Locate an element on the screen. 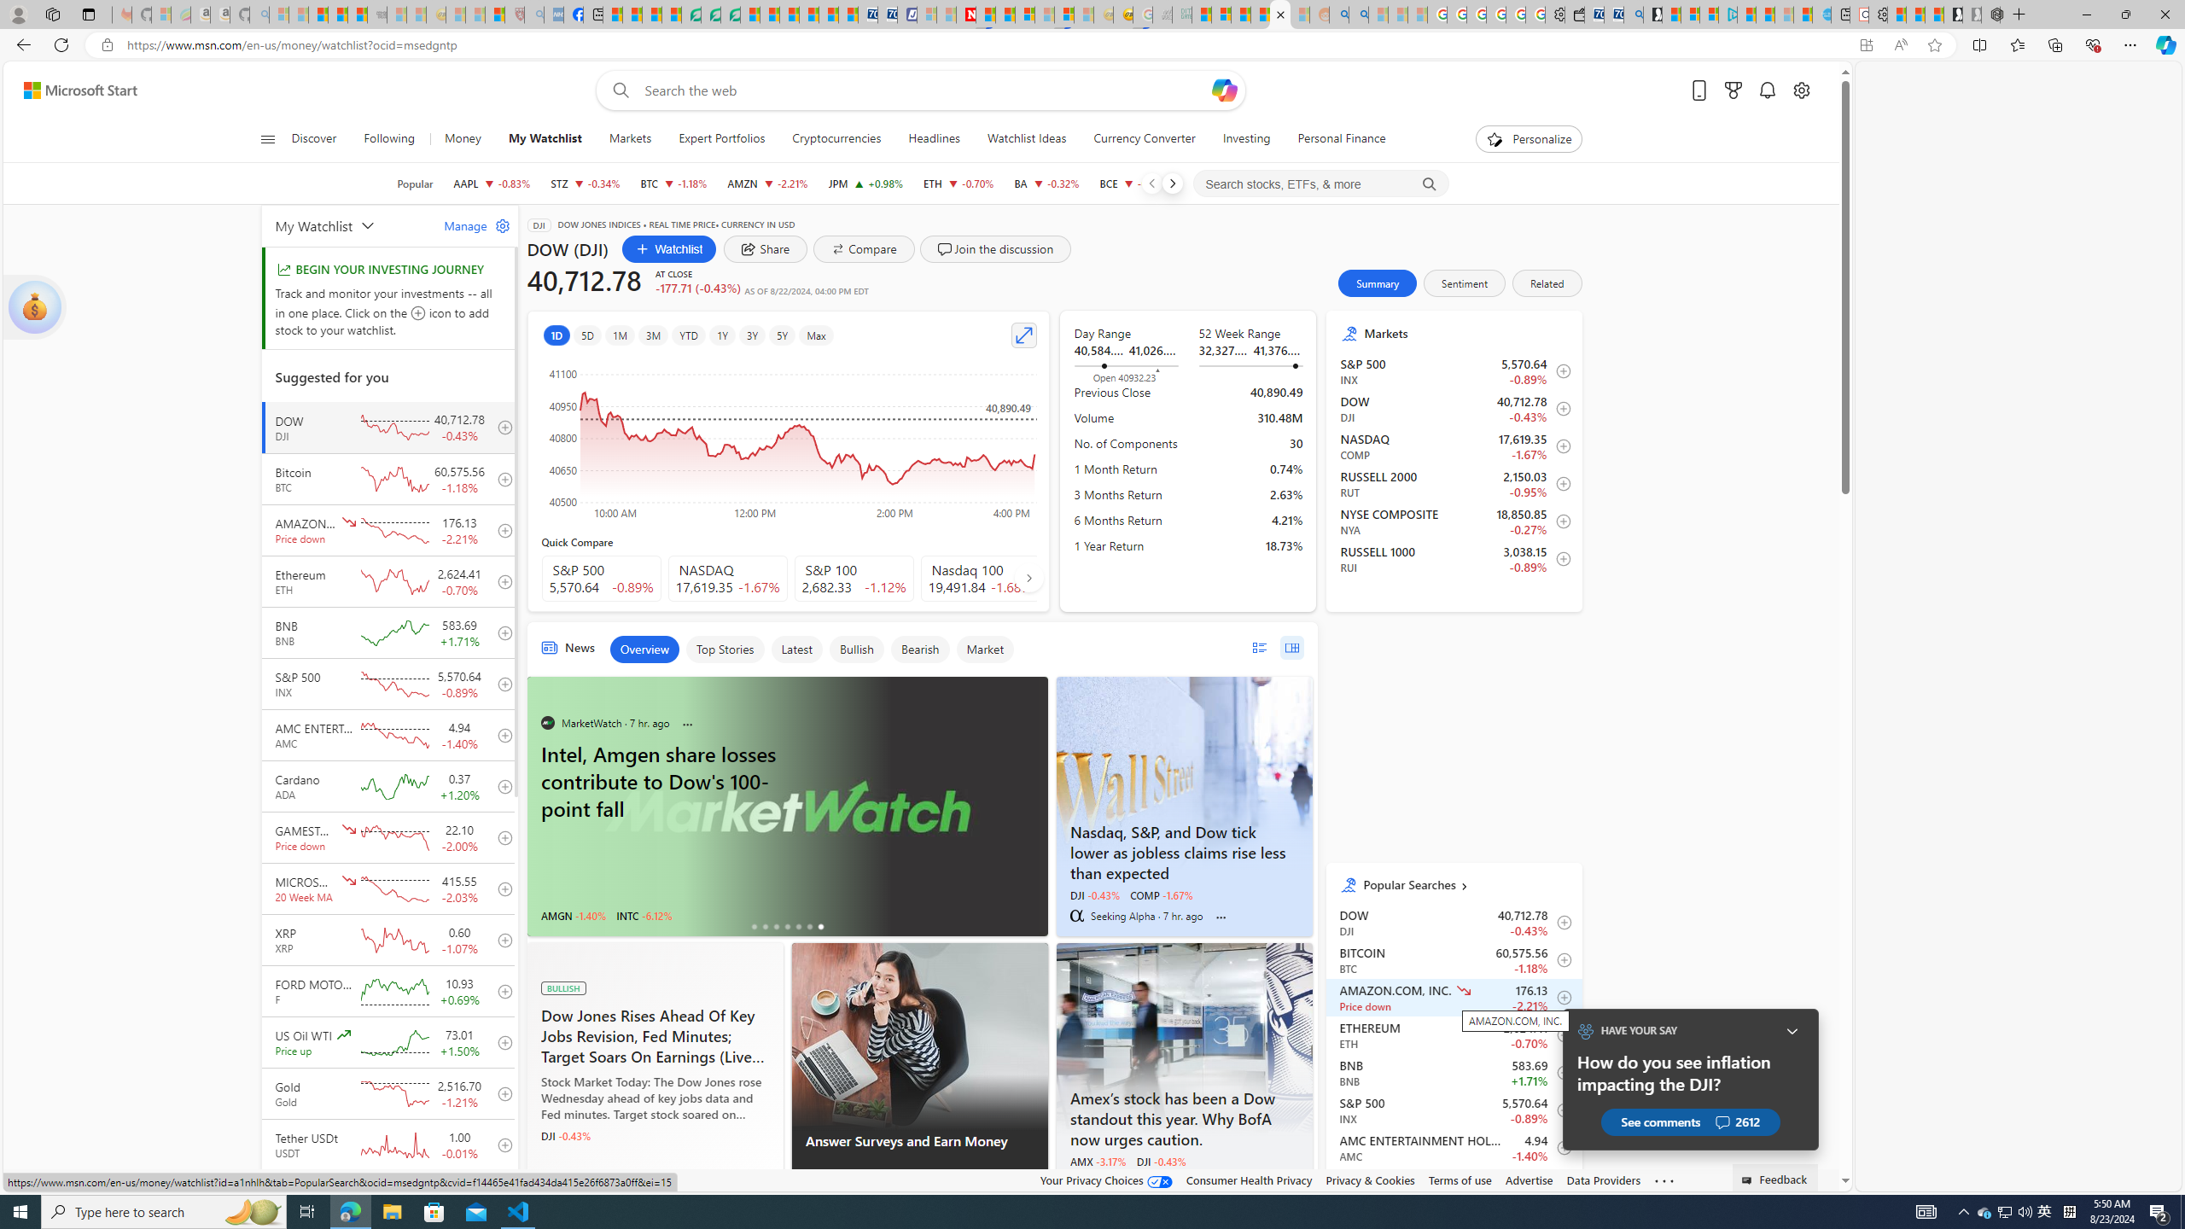  Local - MSN is located at coordinates (495, 15).